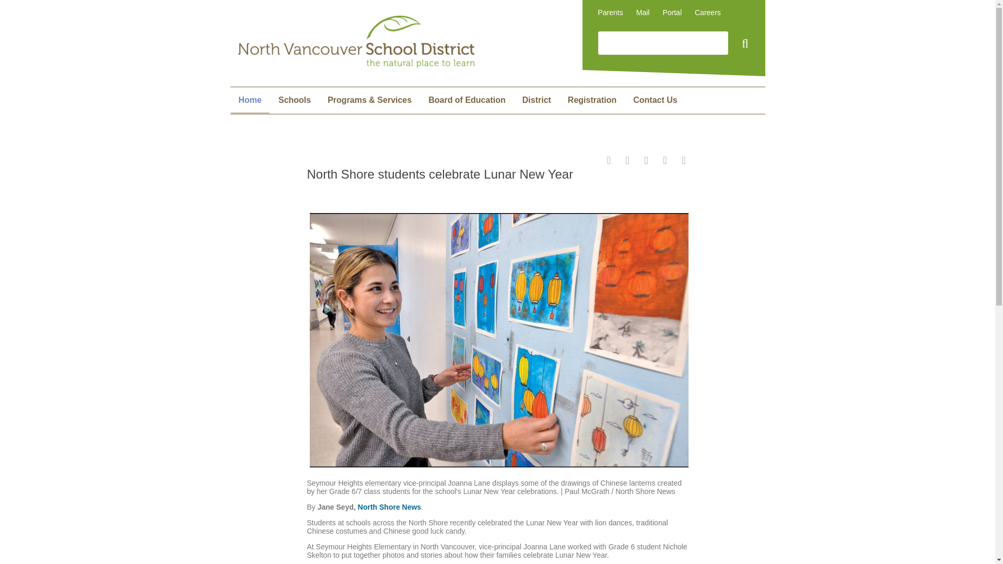  What do you see at coordinates (662, 43) in the screenshot?
I see `Search...` at bounding box center [662, 43].